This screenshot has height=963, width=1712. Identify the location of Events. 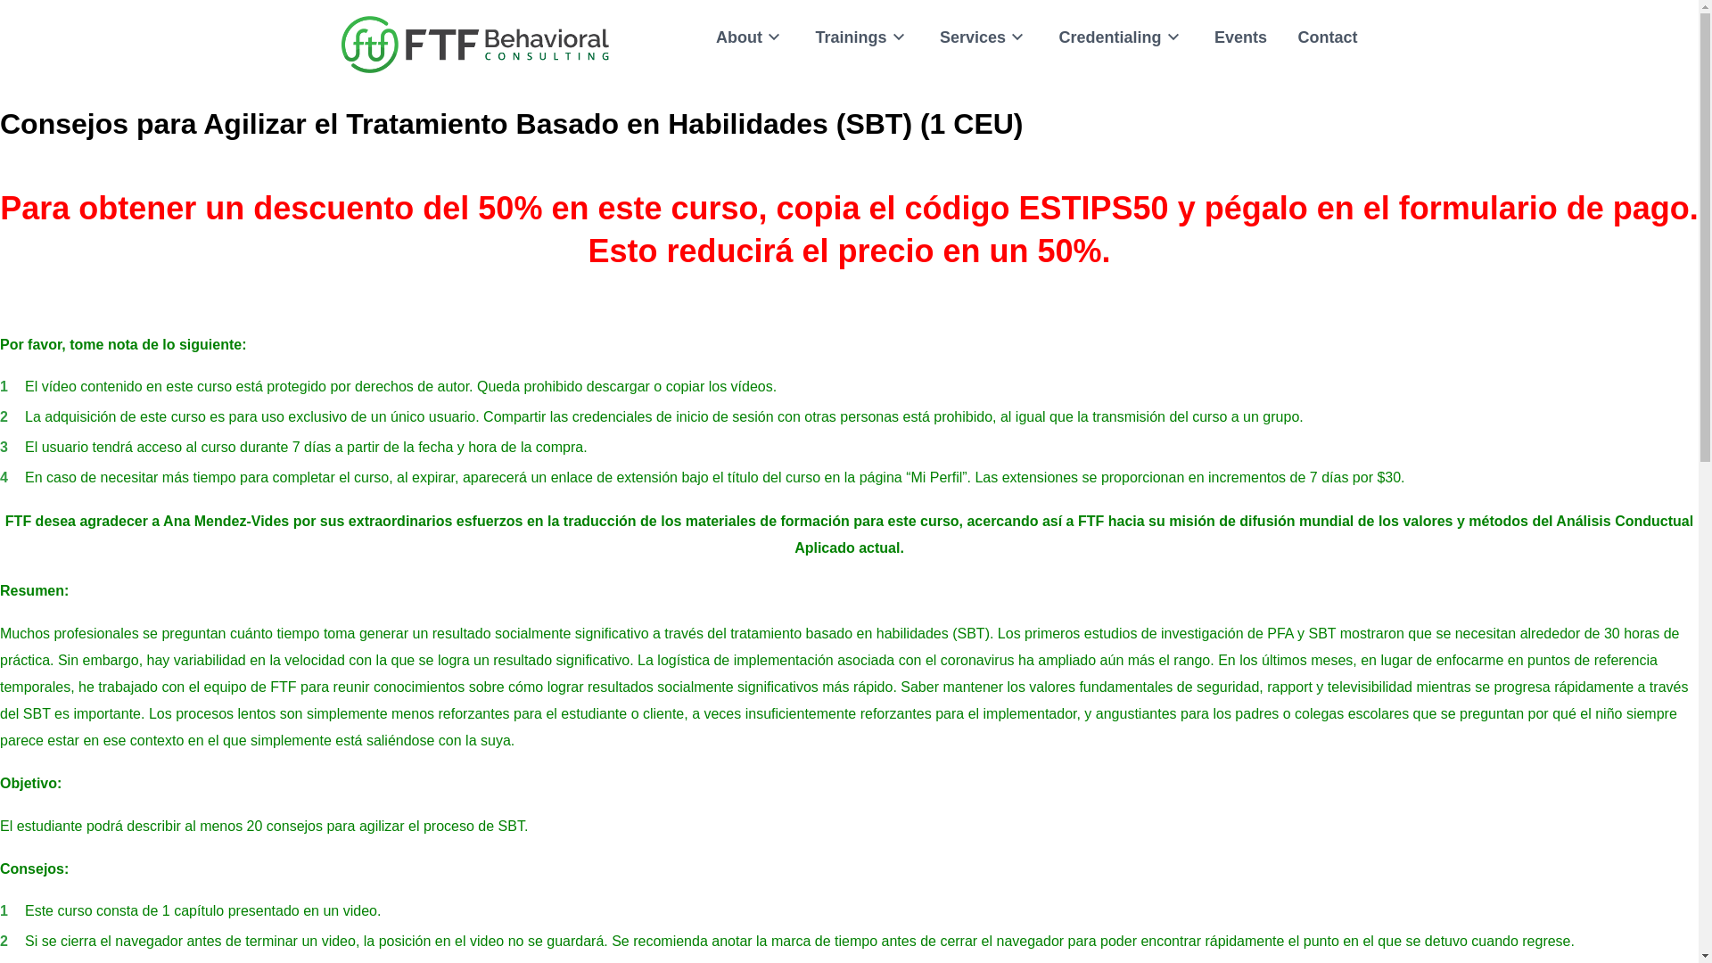
(1239, 37).